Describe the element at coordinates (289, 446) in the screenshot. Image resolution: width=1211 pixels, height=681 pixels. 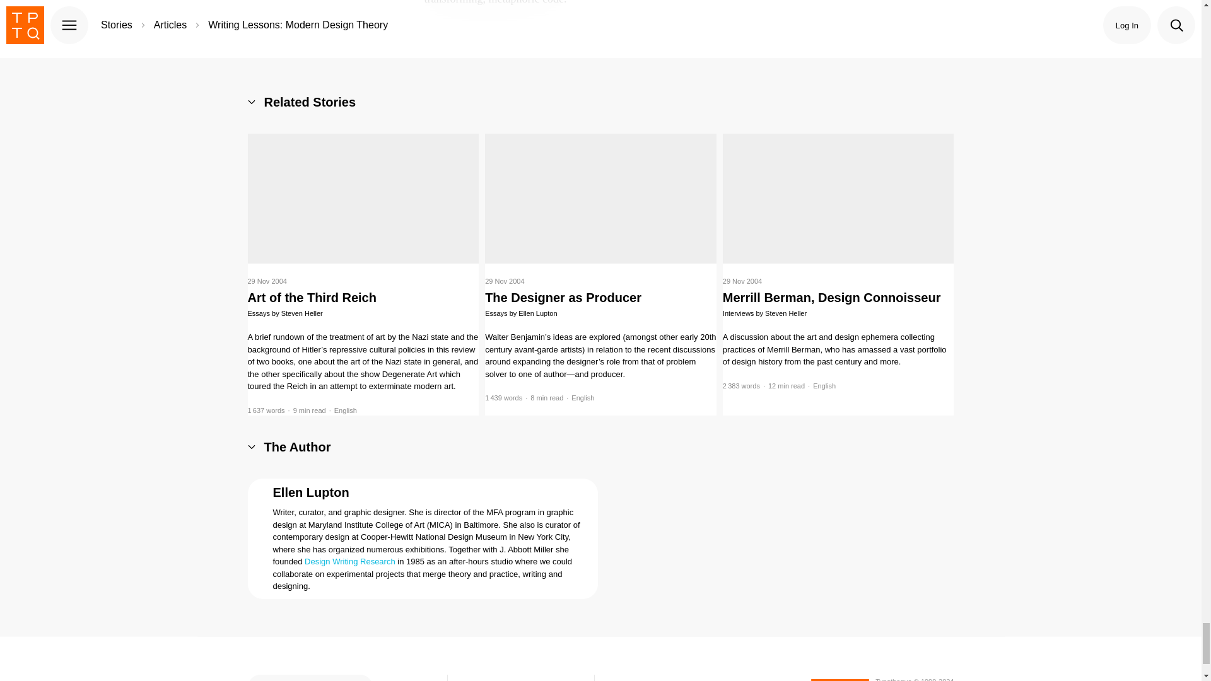
I see `The Author` at that location.